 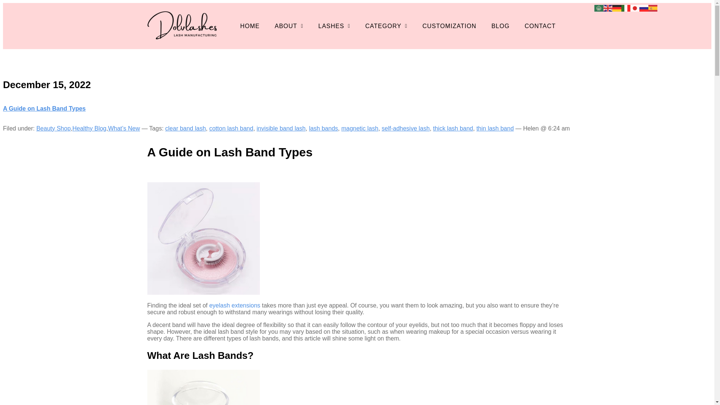 What do you see at coordinates (334, 26) in the screenshot?
I see `LASHES` at bounding box center [334, 26].